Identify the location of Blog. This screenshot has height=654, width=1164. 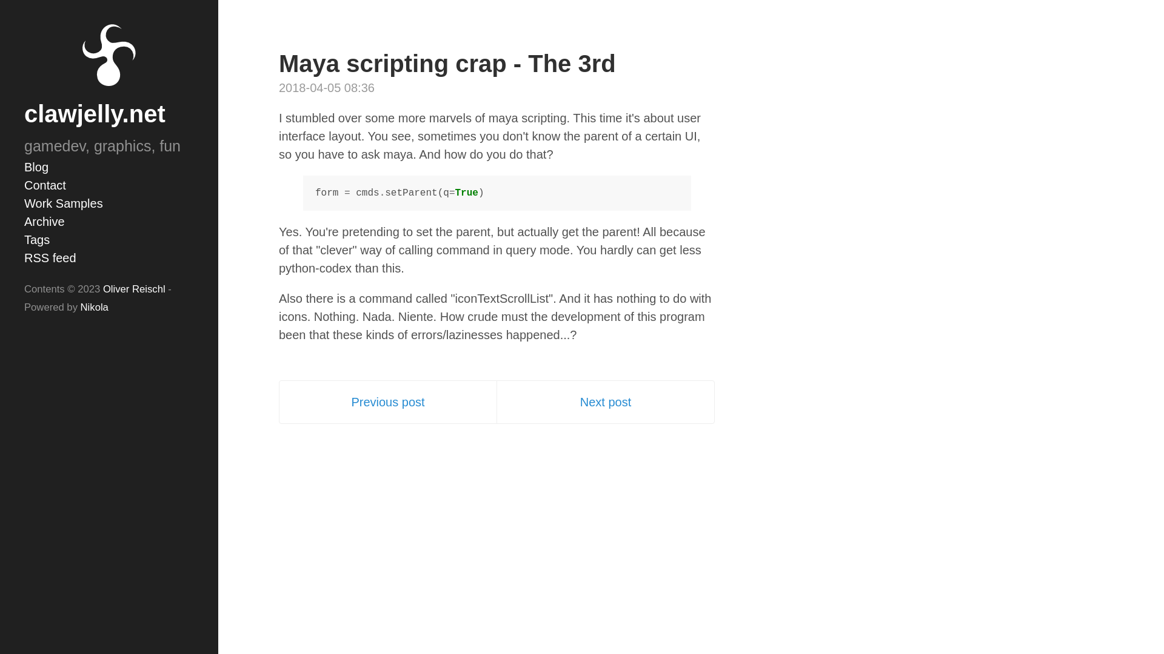
(109, 167).